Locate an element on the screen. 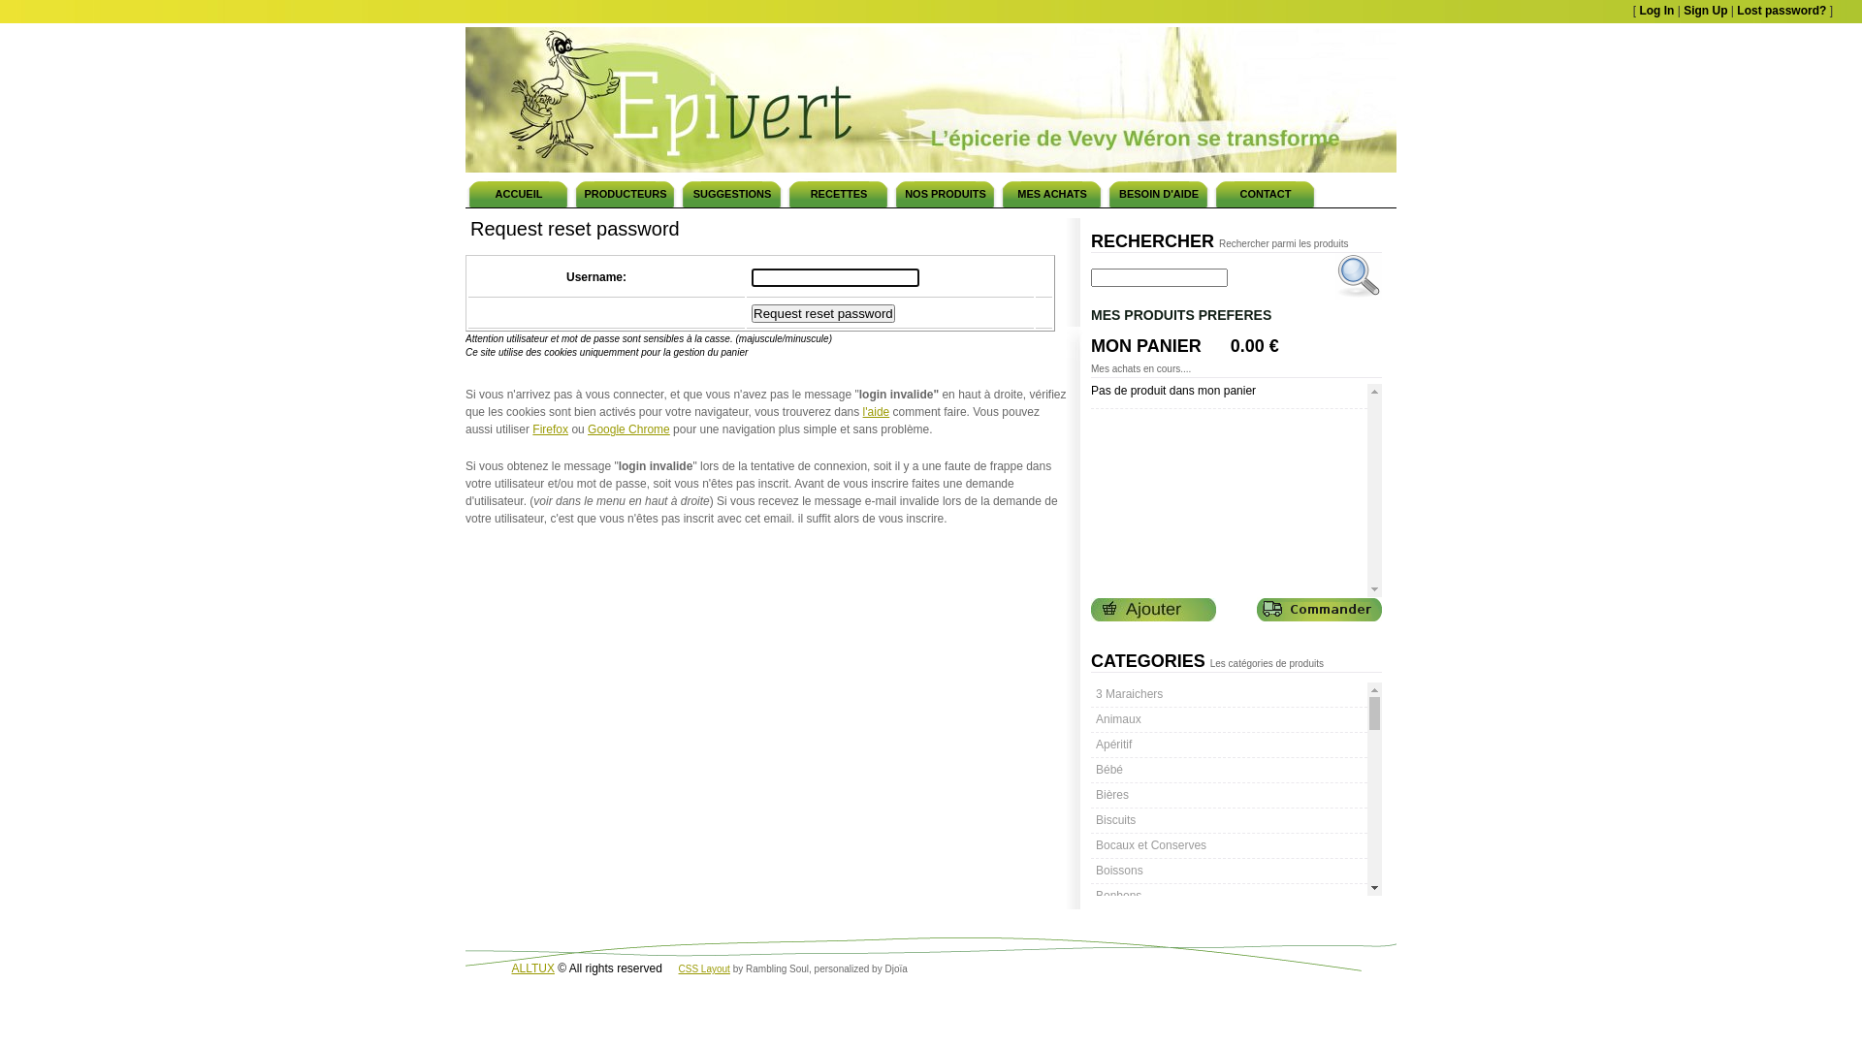  CONTACT is located at coordinates (1266, 193).